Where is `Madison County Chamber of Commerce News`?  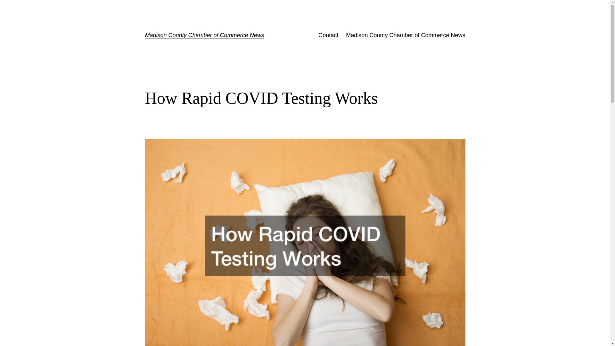 Madison County Chamber of Commerce News is located at coordinates (405, 35).